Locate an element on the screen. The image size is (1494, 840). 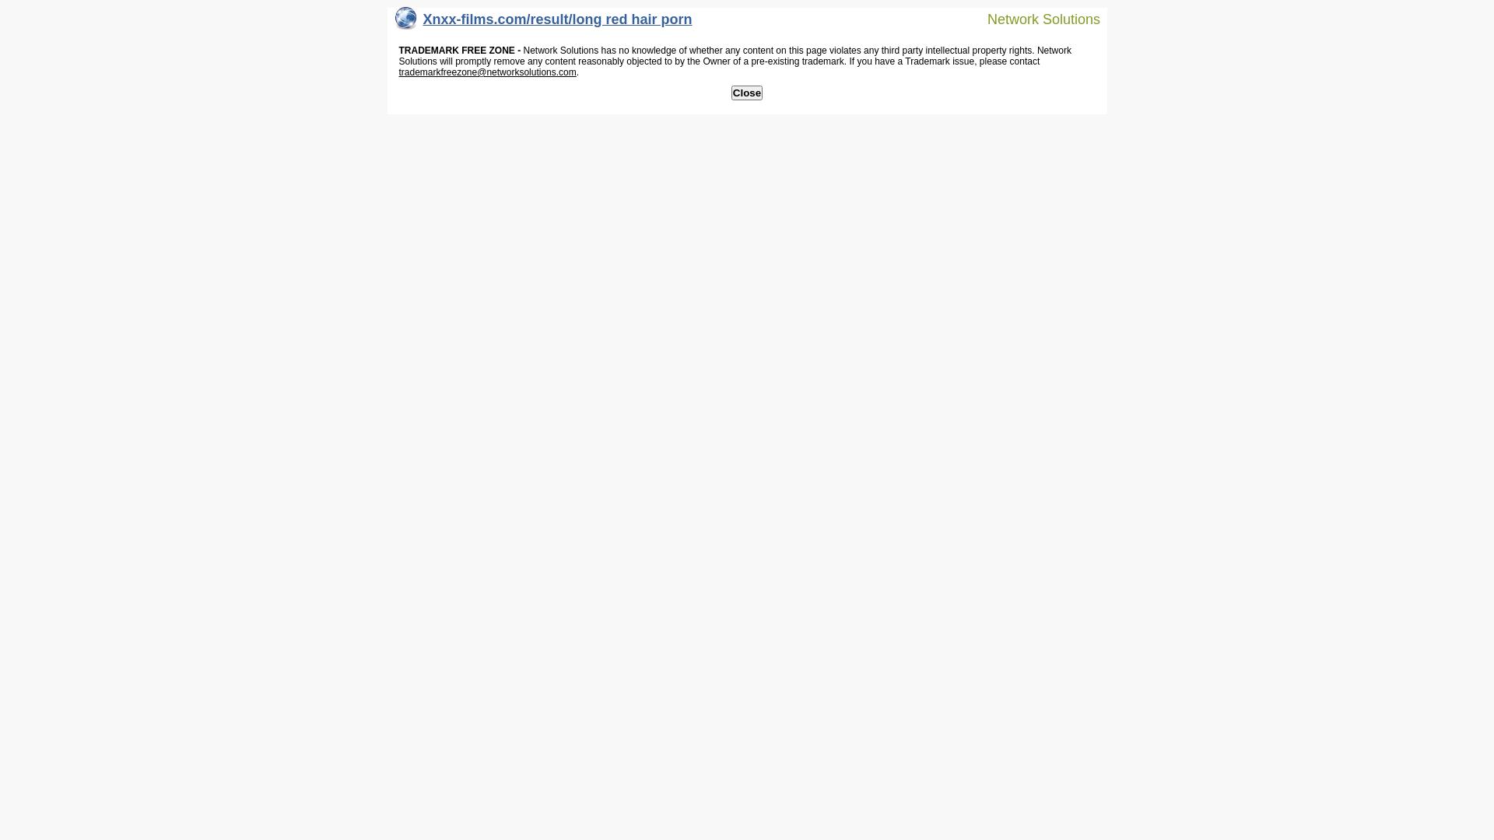
trademarkfreezone@networksolutions.com is located at coordinates (487, 72).